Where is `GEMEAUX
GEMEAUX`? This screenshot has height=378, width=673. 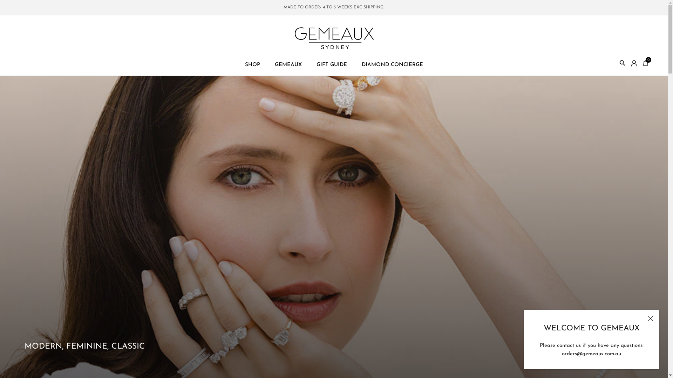 GEMEAUX
GEMEAUX is located at coordinates (288, 65).